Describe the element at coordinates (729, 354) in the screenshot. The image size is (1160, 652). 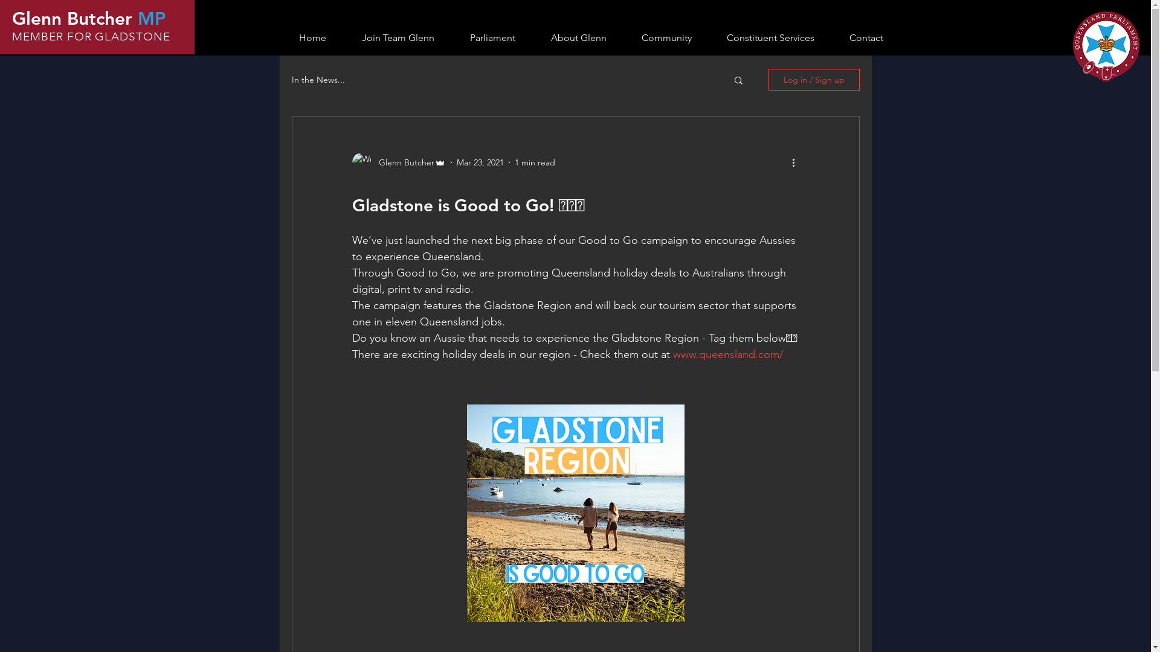
I see `www.queensland.com/` at that location.